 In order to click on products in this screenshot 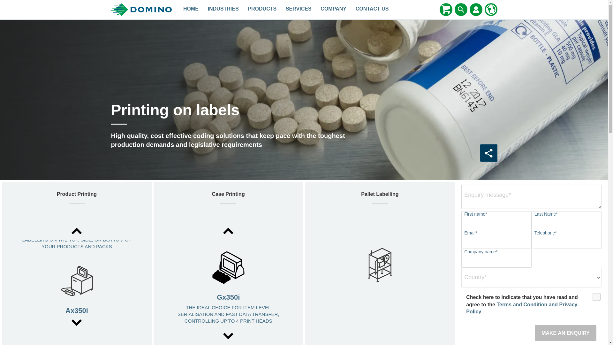, I will do `click(262, 10)`.